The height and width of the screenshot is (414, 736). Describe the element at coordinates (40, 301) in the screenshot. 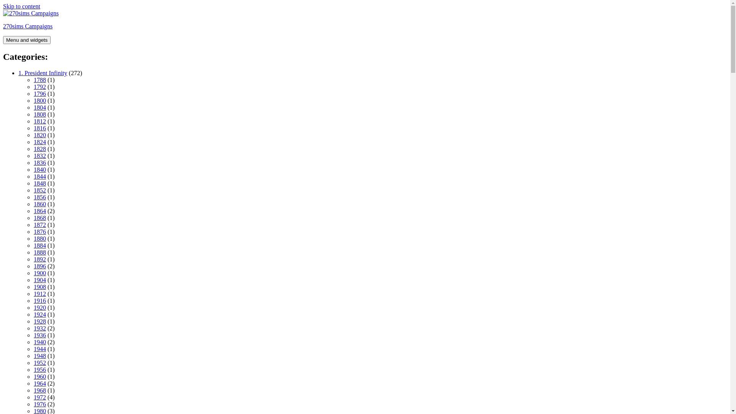

I see `1916` at that location.